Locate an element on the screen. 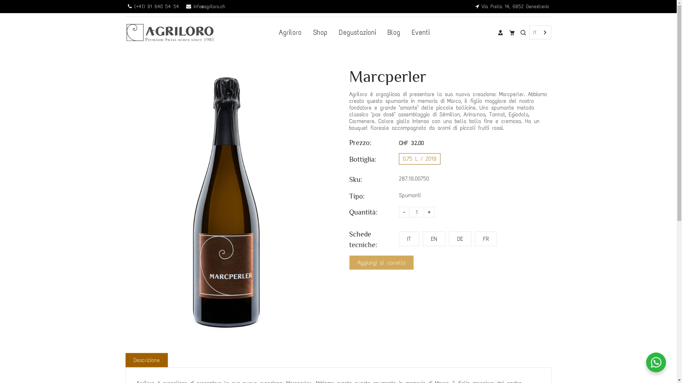 This screenshot has width=682, height=383. Blog is located at coordinates (394, 33).